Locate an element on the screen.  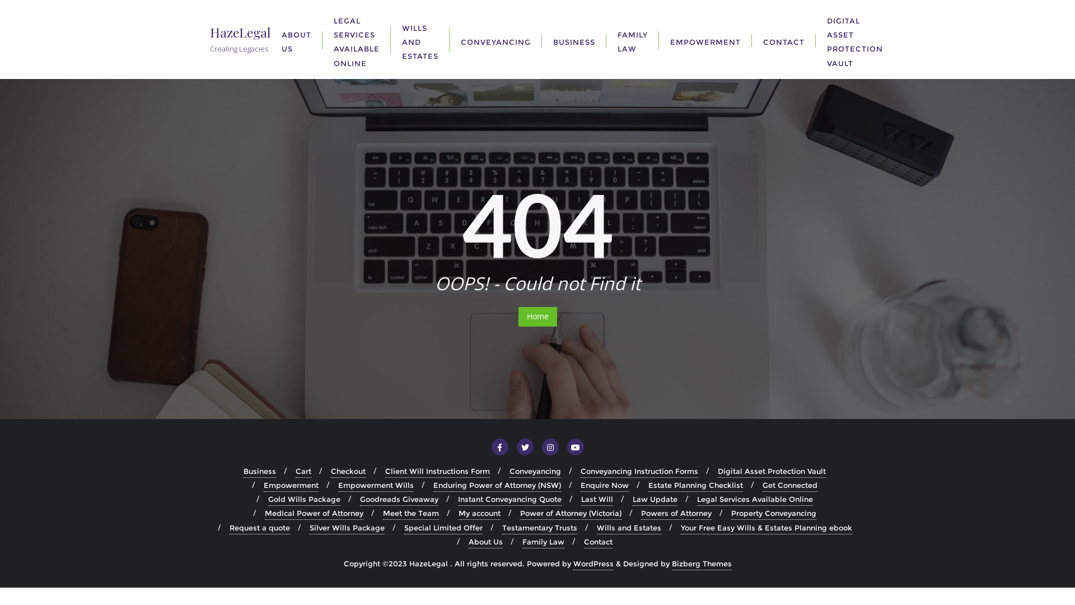
Legal Services Available Online is located at coordinates (755, 500).